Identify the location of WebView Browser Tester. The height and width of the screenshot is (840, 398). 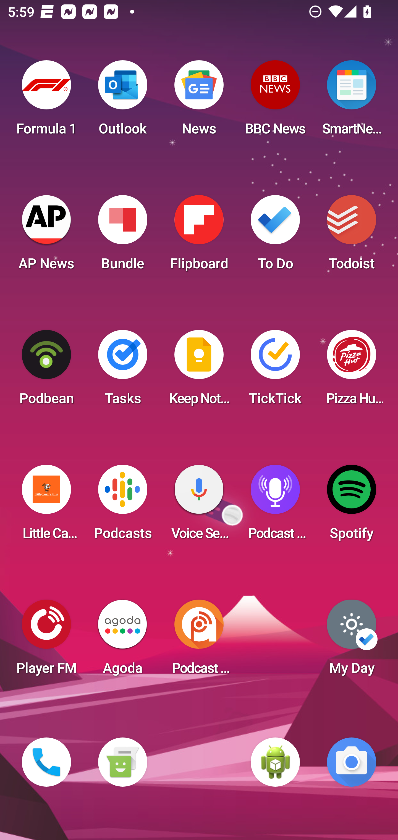
(275, 762).